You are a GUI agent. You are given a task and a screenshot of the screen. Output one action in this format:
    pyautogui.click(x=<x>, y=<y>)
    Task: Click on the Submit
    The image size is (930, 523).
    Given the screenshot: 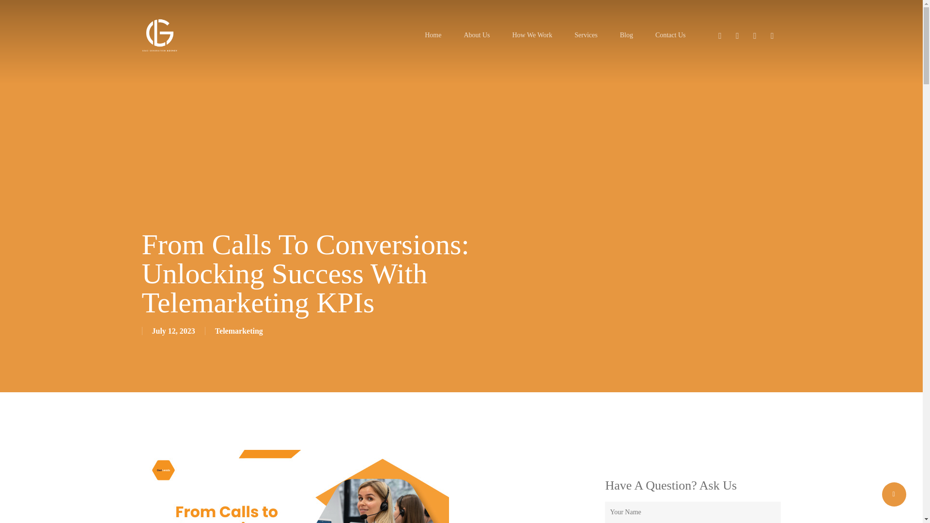 What is the action you would take?
    pyautogui.click(x=600, y=372)
    